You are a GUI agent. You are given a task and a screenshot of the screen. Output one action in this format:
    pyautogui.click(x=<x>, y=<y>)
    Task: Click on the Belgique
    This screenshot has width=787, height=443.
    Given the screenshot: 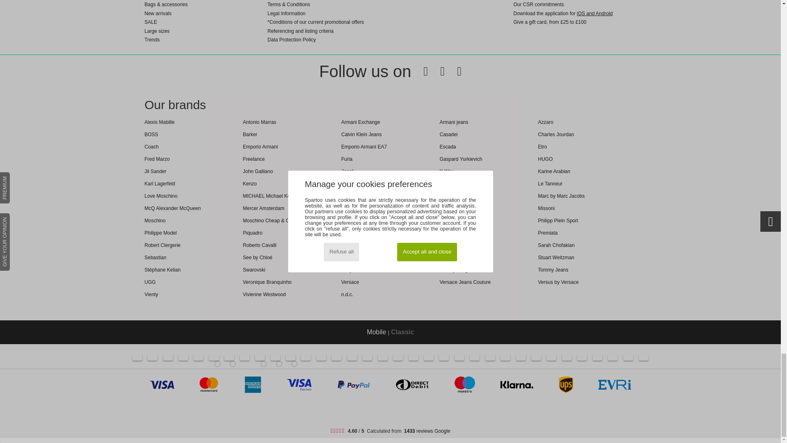 What is the action you would take?
    pyautogui.click(x=217, y=364)
    